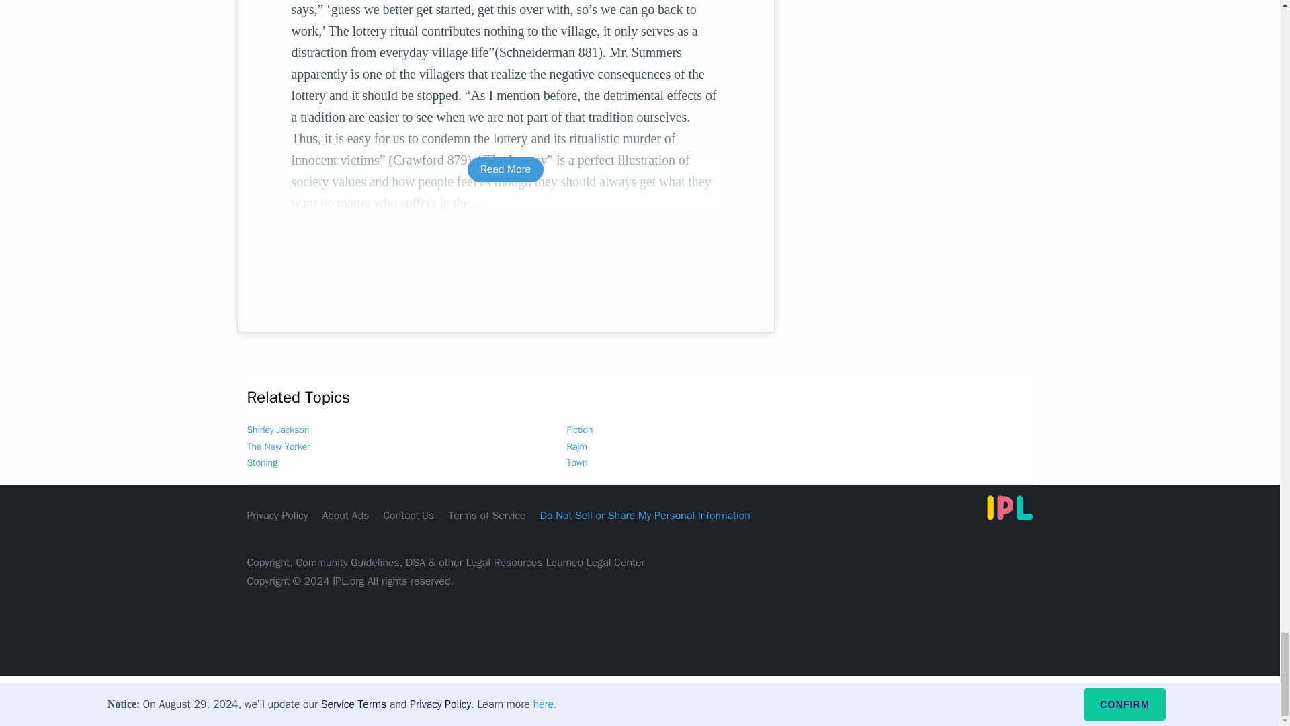  I want to click on Contact Us, so click(408, 515).